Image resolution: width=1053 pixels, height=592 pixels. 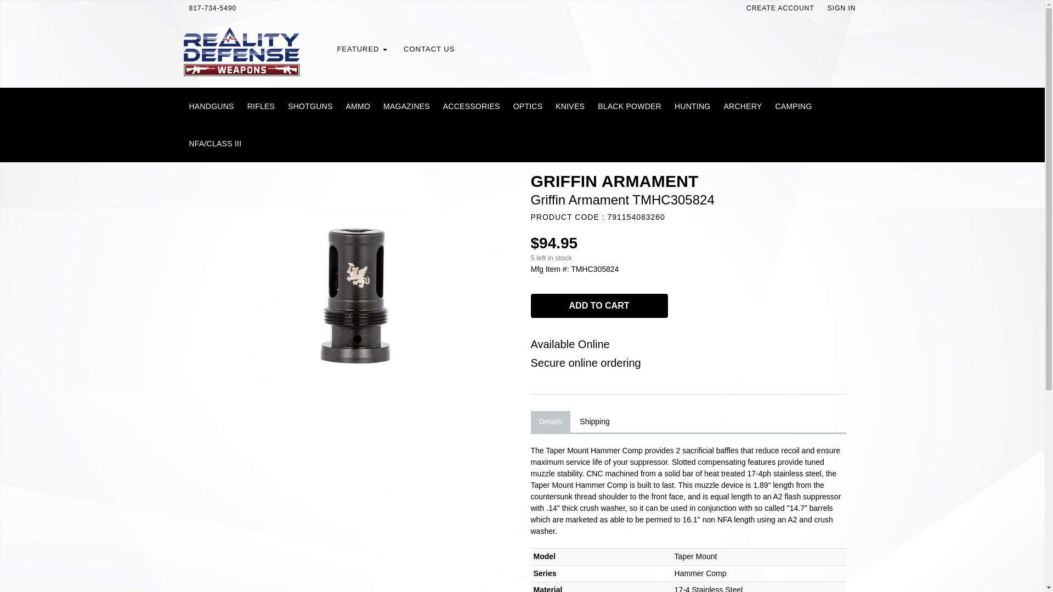 What do you see at coordinates (780, 8) in the screenshot?
I see `CREATE ACCOUNT` at bounding box center [780, 8].